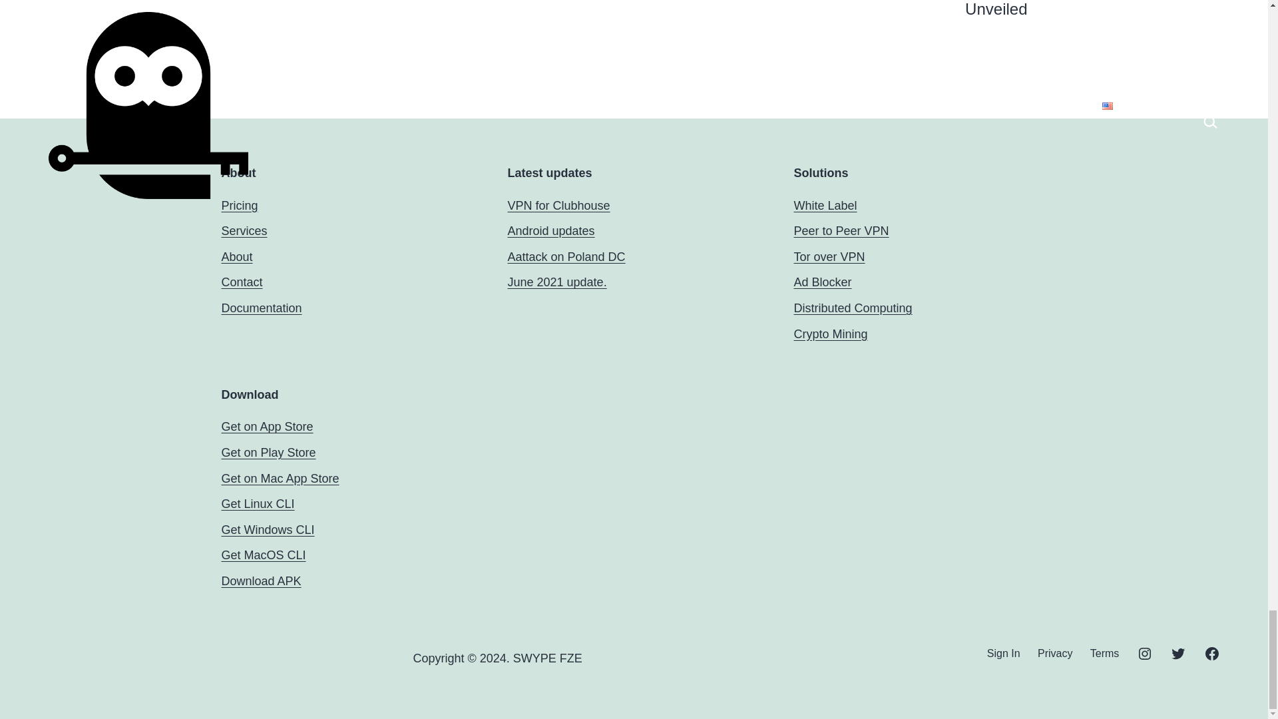  What do you see at coordinates (240, 205) in the screenshot?
I see `Pricing` at bounding box center [240, 205].